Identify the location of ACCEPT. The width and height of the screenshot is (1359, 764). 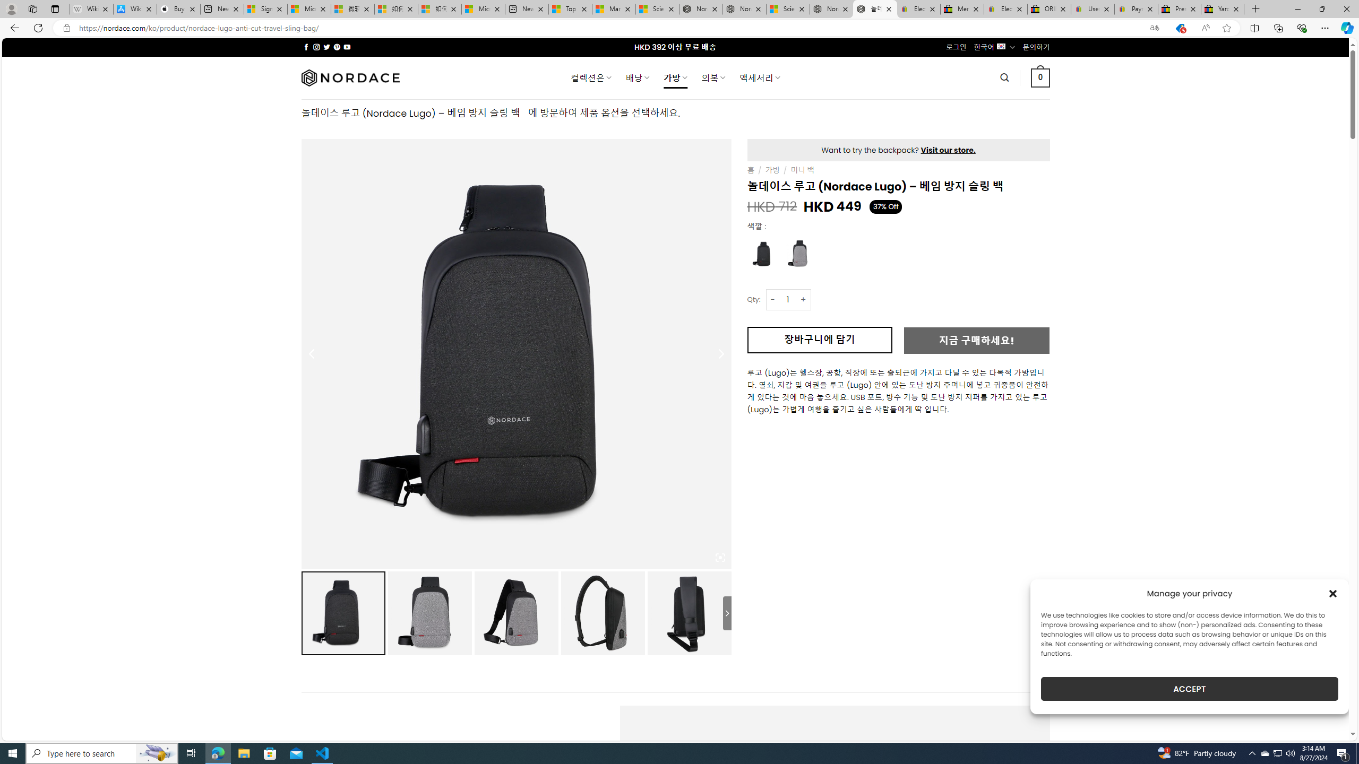
(1189, 689).